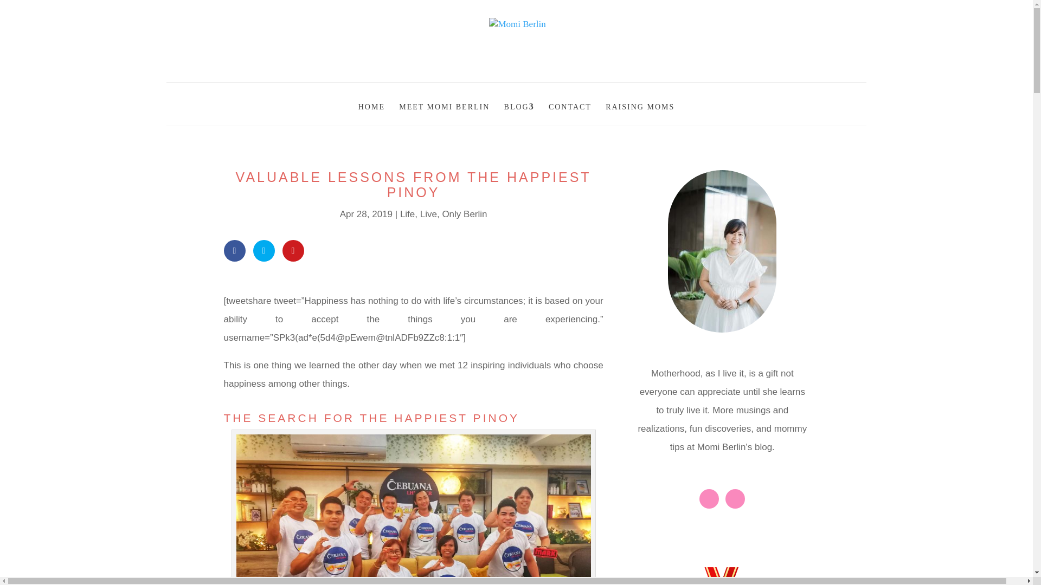 This screenshot has height=585, width=1041. What do you see at coordinates (640, 105) in the screenshot?
I see `RAISING MOMS` at bounding box center [640, 105].